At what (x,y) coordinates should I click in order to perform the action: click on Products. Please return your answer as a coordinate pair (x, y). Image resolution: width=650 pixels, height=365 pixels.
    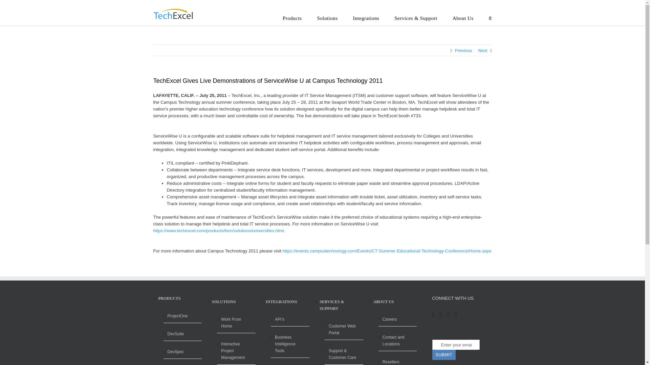
    Looking at the image, I should click on (292, 19).